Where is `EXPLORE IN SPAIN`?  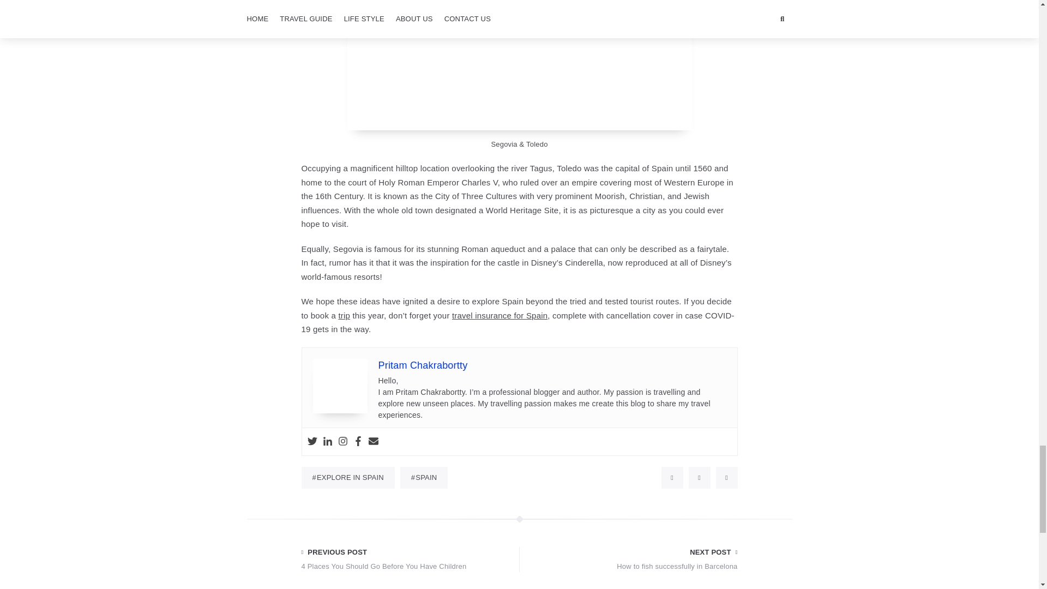 EXPLORE IN SPAIN is located at coordinates (342, 442).